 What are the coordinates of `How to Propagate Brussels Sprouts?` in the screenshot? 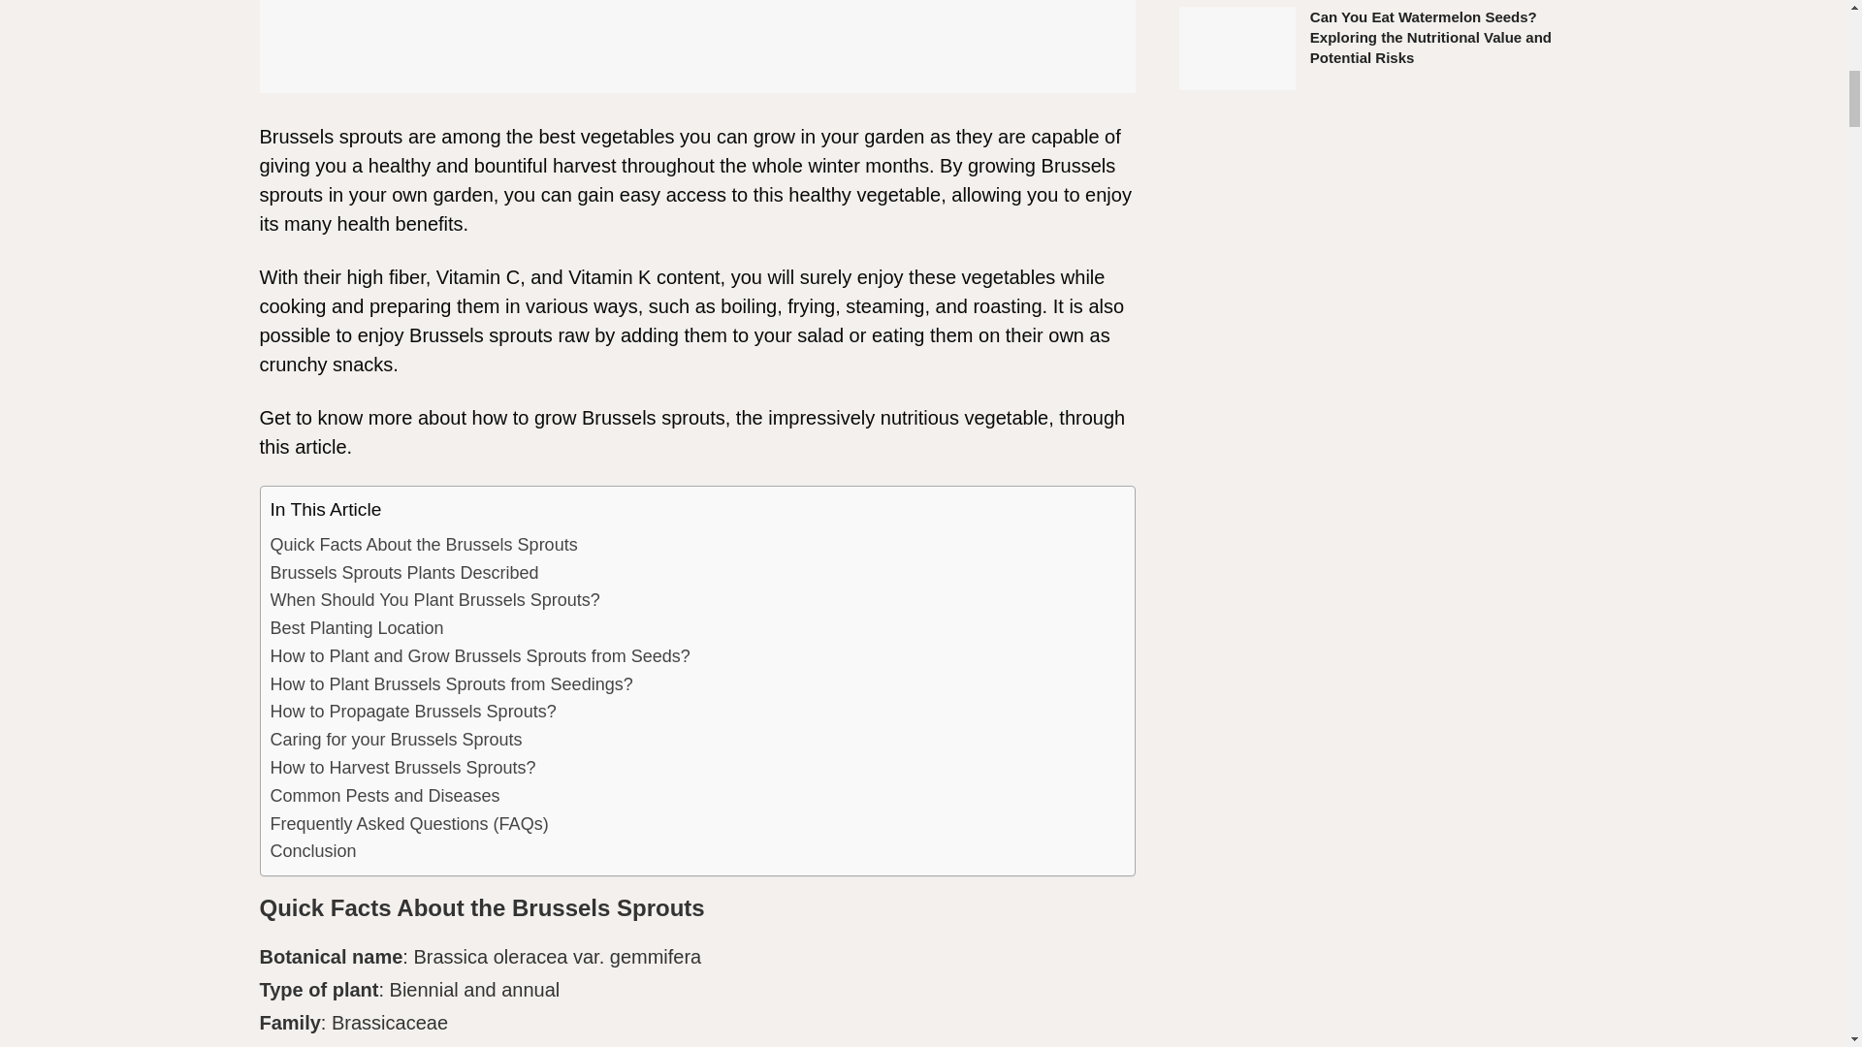 It's located at (412, 712).